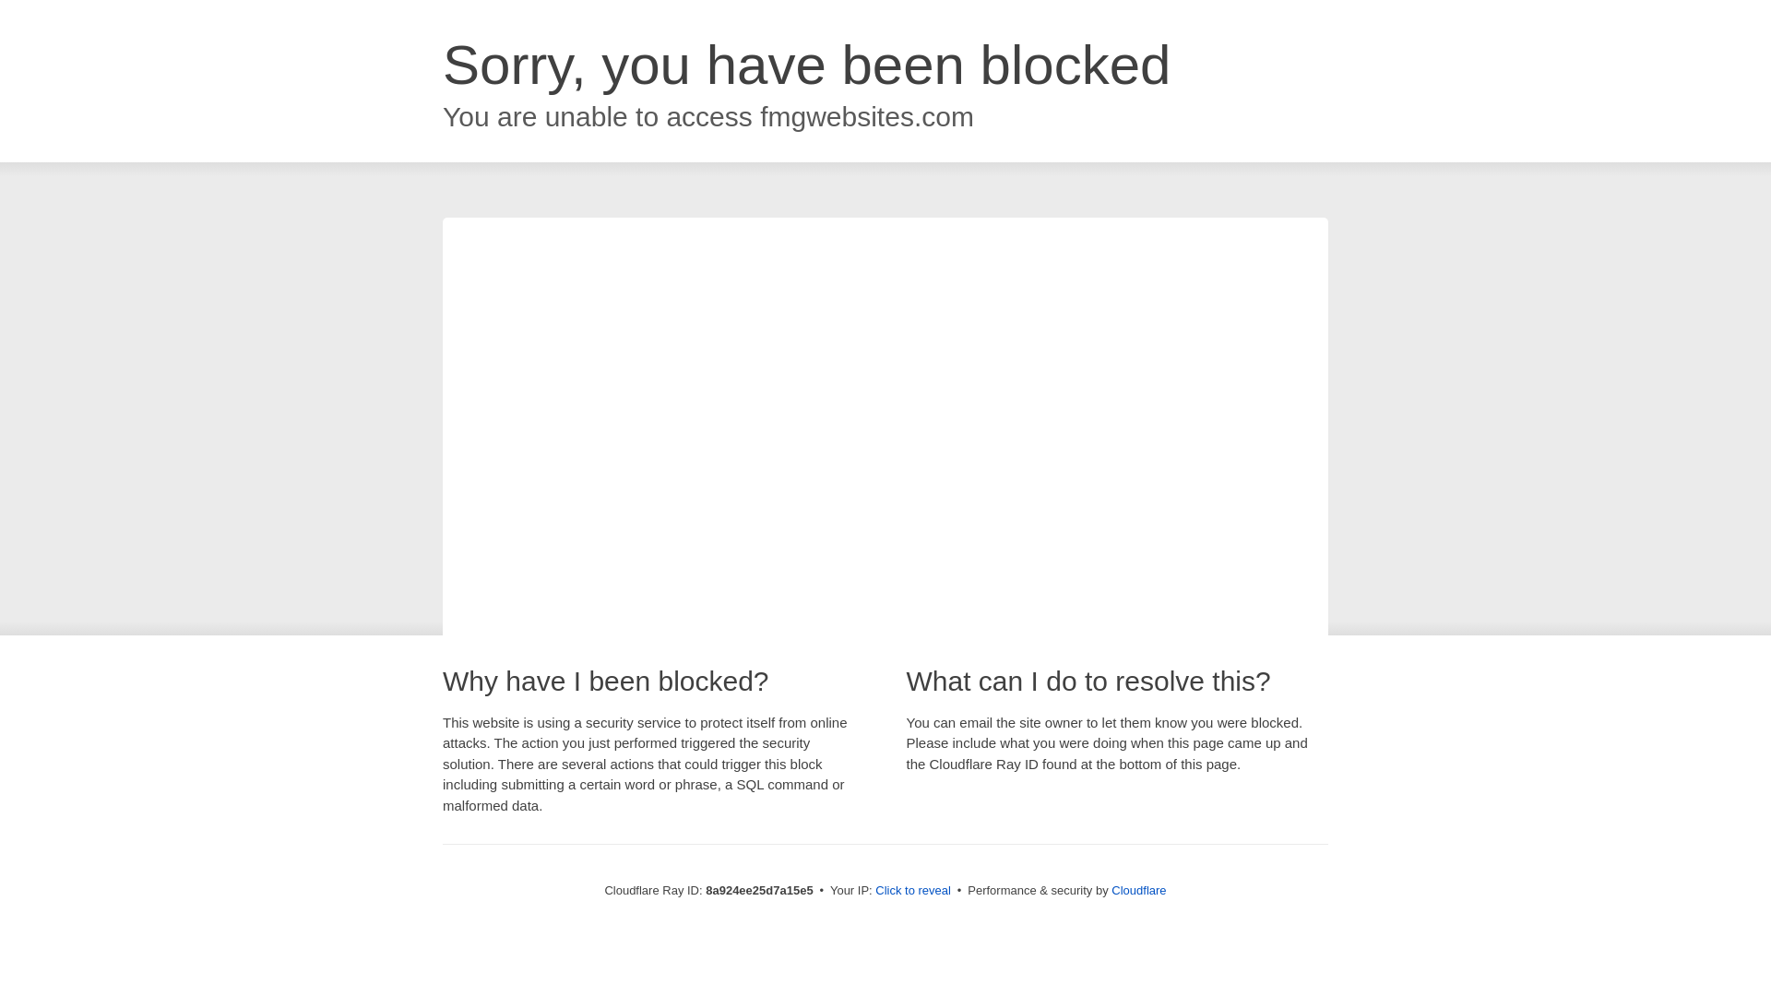 This screenshot has height=996, width=1771. I want to click on Cloudflare, so click(1138, 890).